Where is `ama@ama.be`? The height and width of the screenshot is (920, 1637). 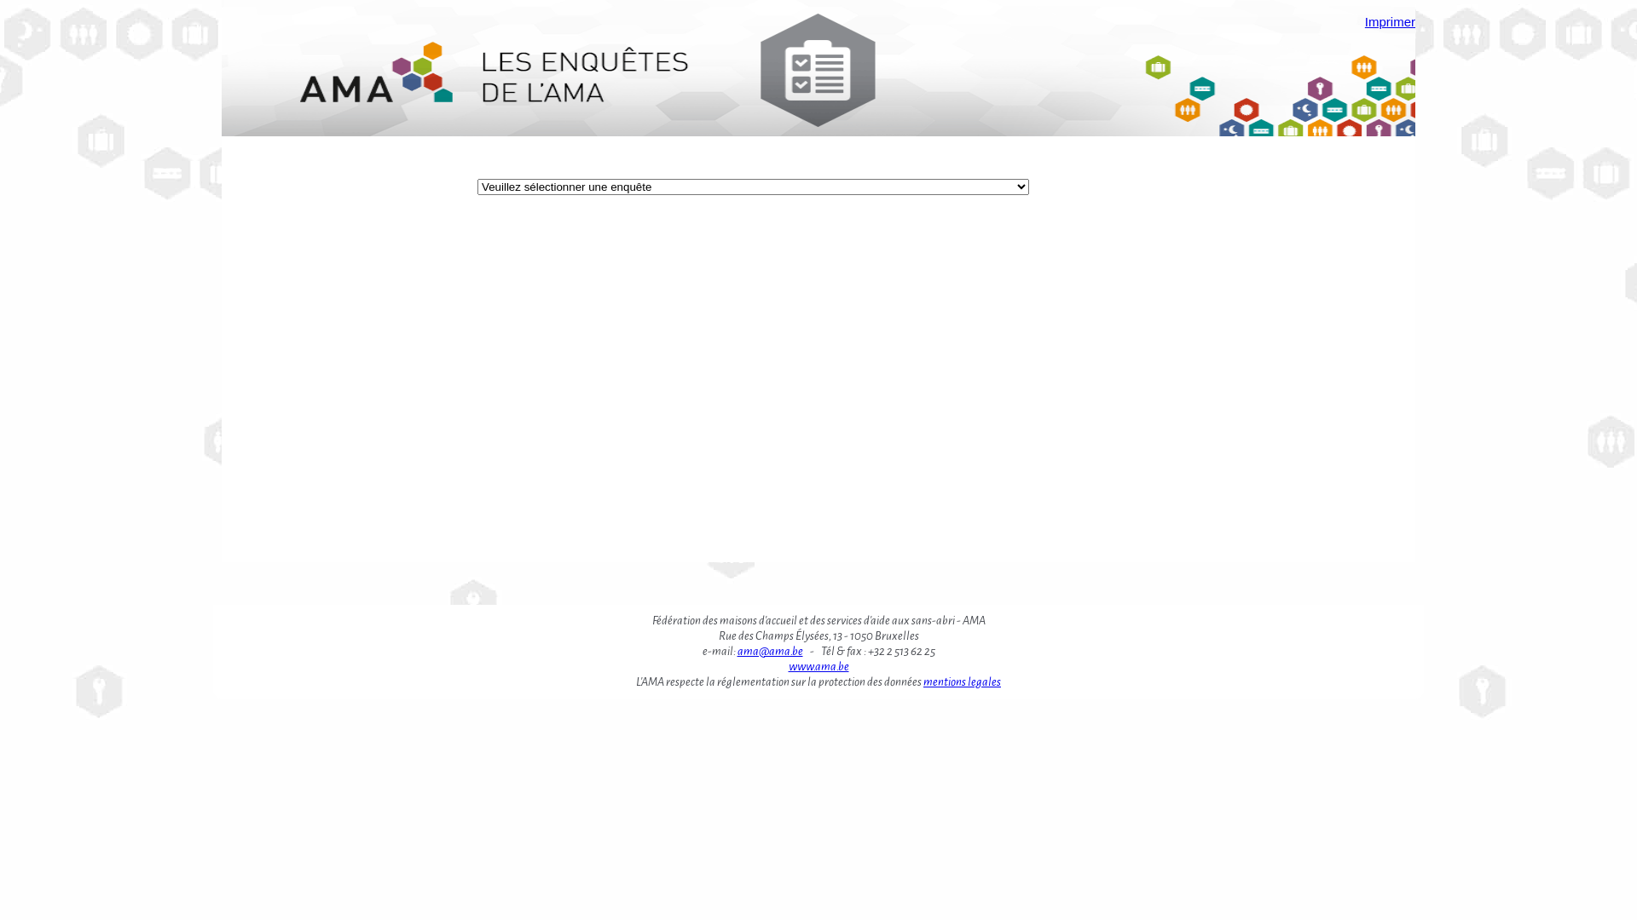 ama@ama.be is located at coordinates (769, 651).